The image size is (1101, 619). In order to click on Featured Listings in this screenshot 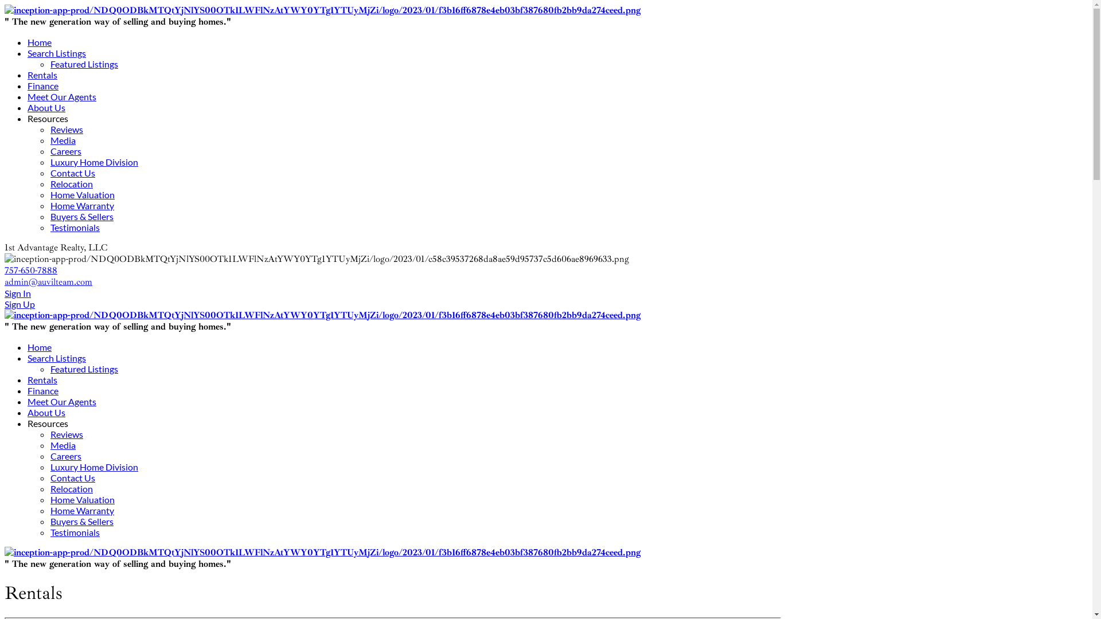, I will do `click(84, 64)`.